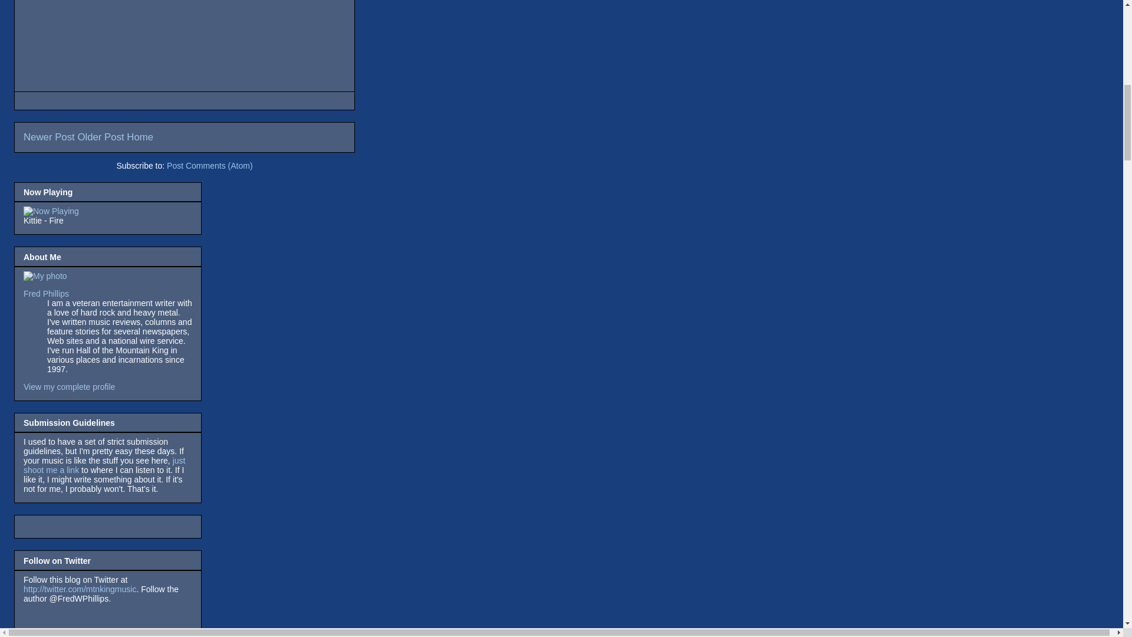  Describe the element at coordinates (100, 137) in the screenshot. I see `Older Post` at that location.